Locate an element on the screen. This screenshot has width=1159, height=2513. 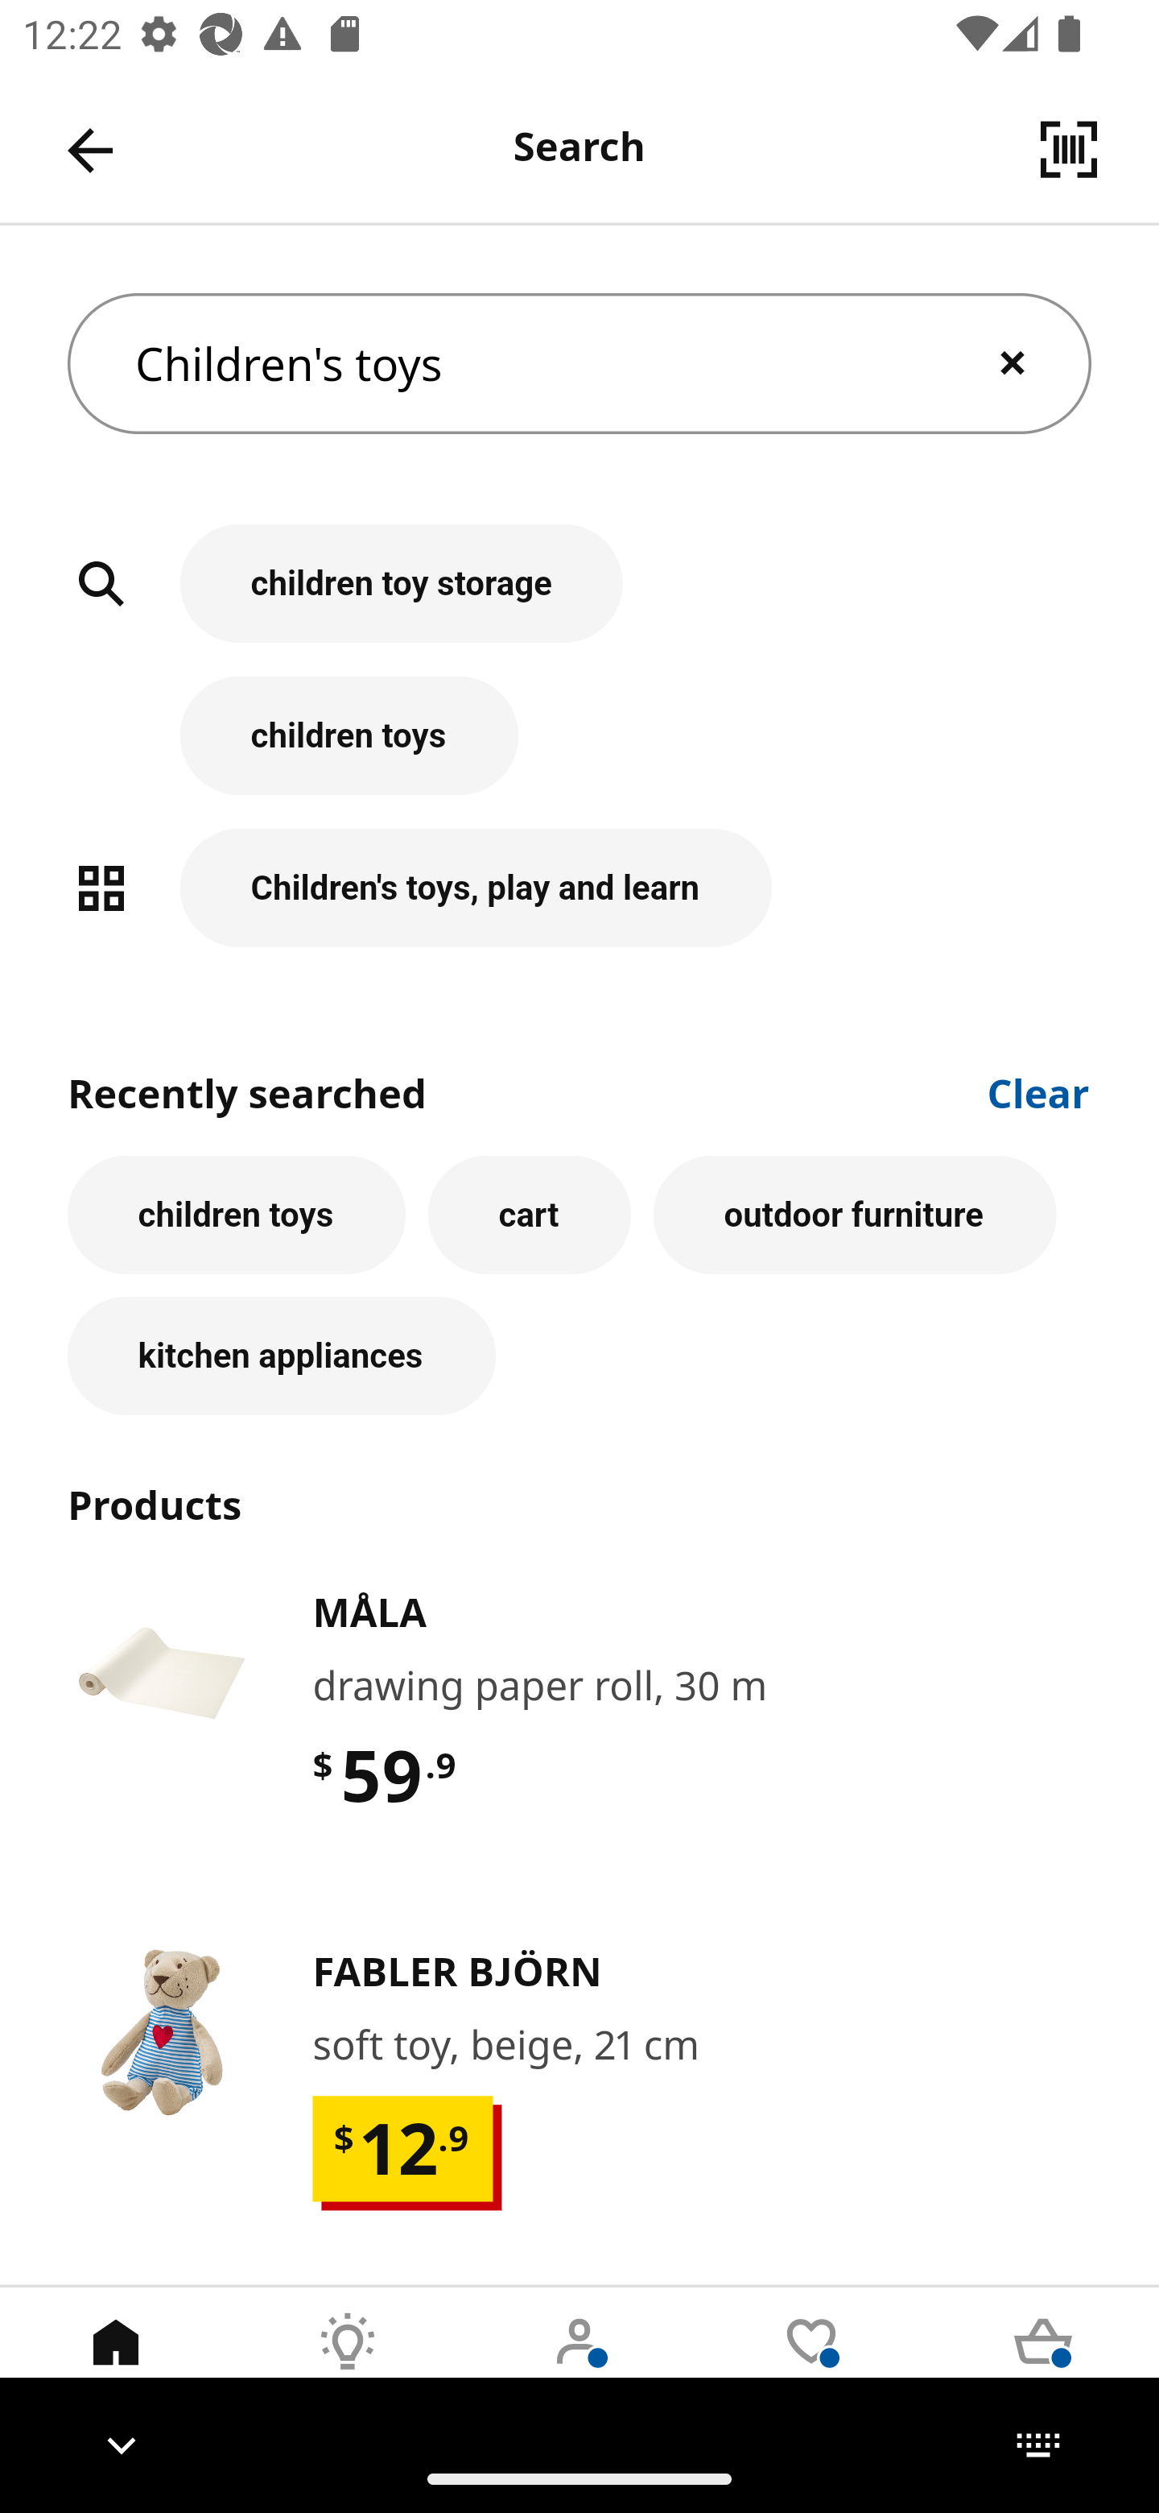
Wishlist
Tab 4 of 5 is located at coordinates (811, 2366).